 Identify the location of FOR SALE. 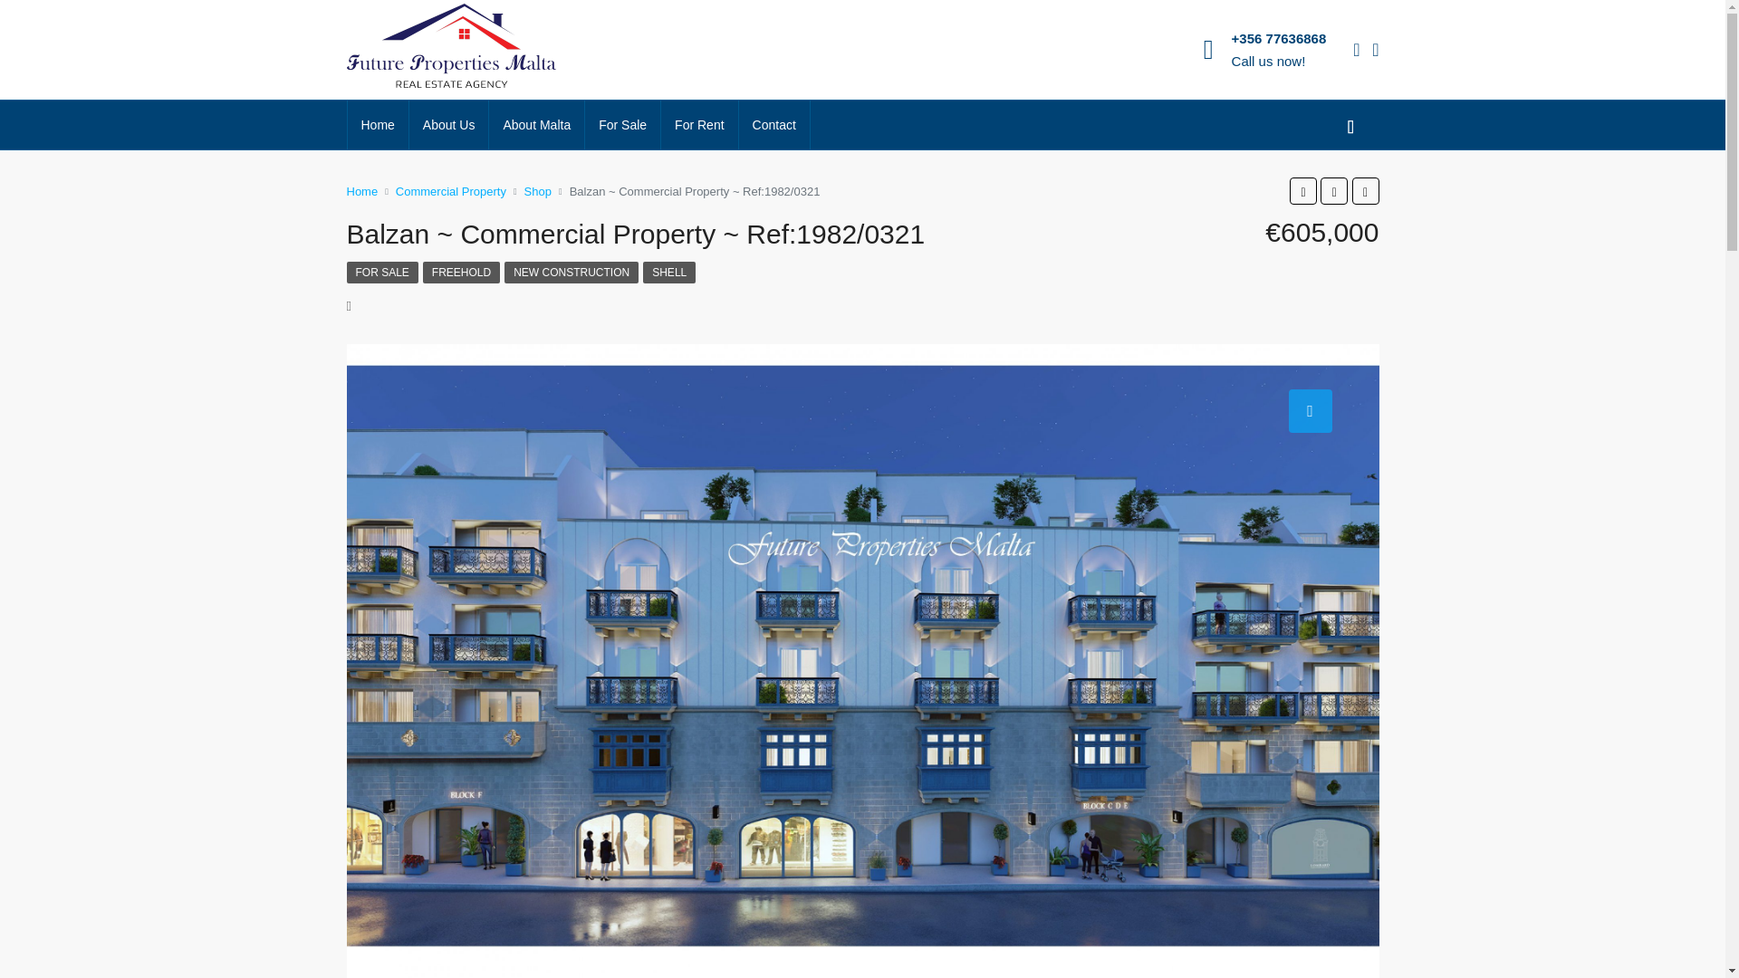
(381, 273).